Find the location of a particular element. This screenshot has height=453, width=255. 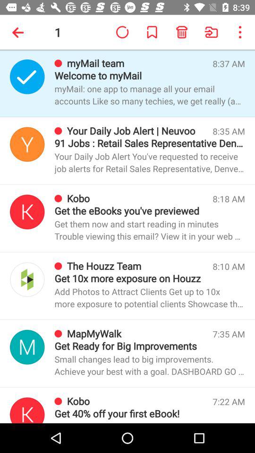

turn off the item to the left of 1 app is located at coordinates (20, 32).